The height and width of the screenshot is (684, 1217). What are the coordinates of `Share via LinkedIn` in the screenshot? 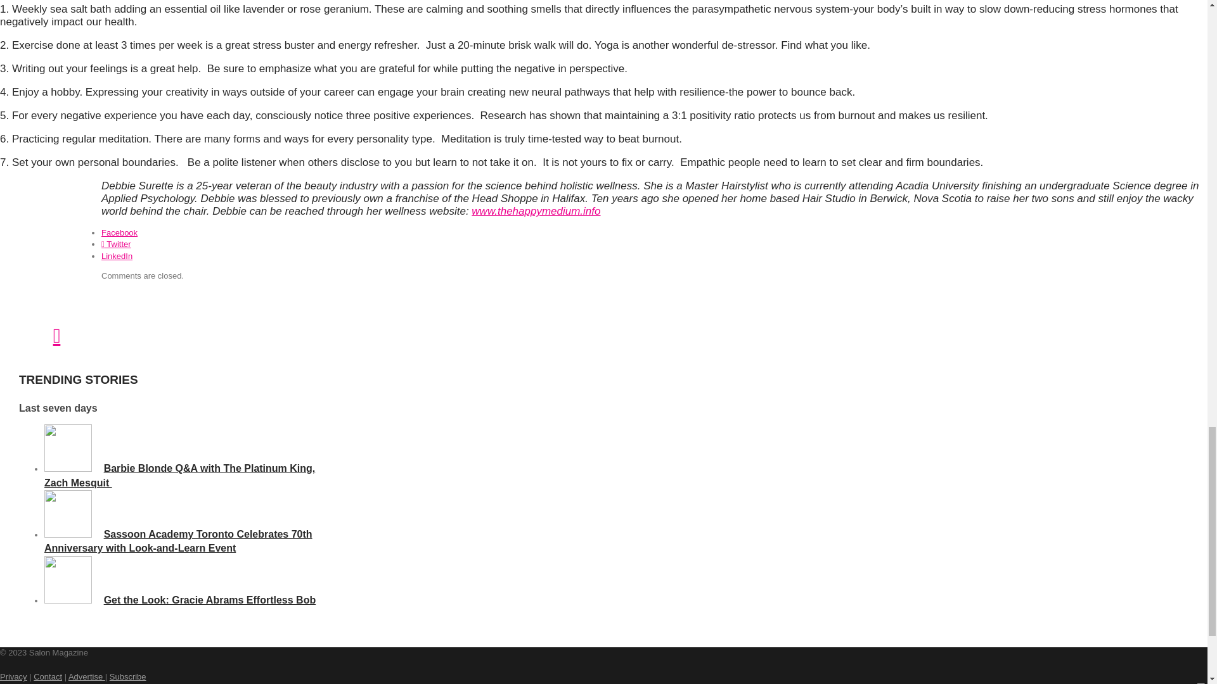 It's located at (117, 256).